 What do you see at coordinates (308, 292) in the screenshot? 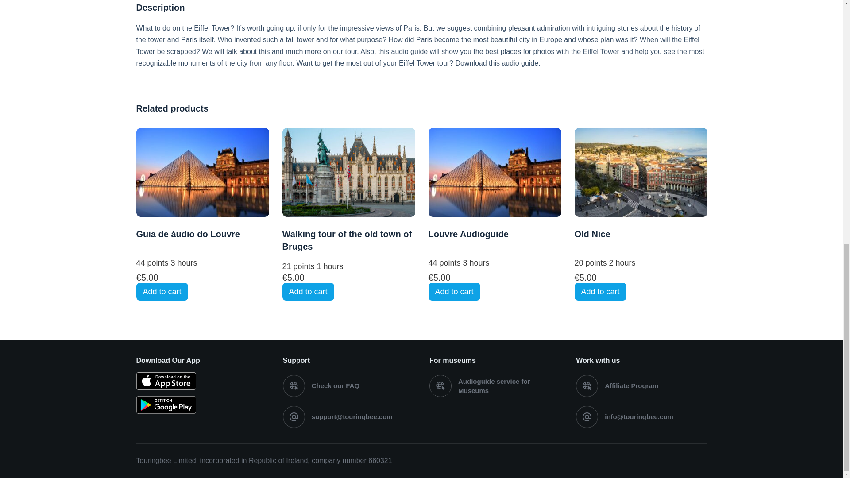
I see `Add to cart` at bounding box center [308, 292].